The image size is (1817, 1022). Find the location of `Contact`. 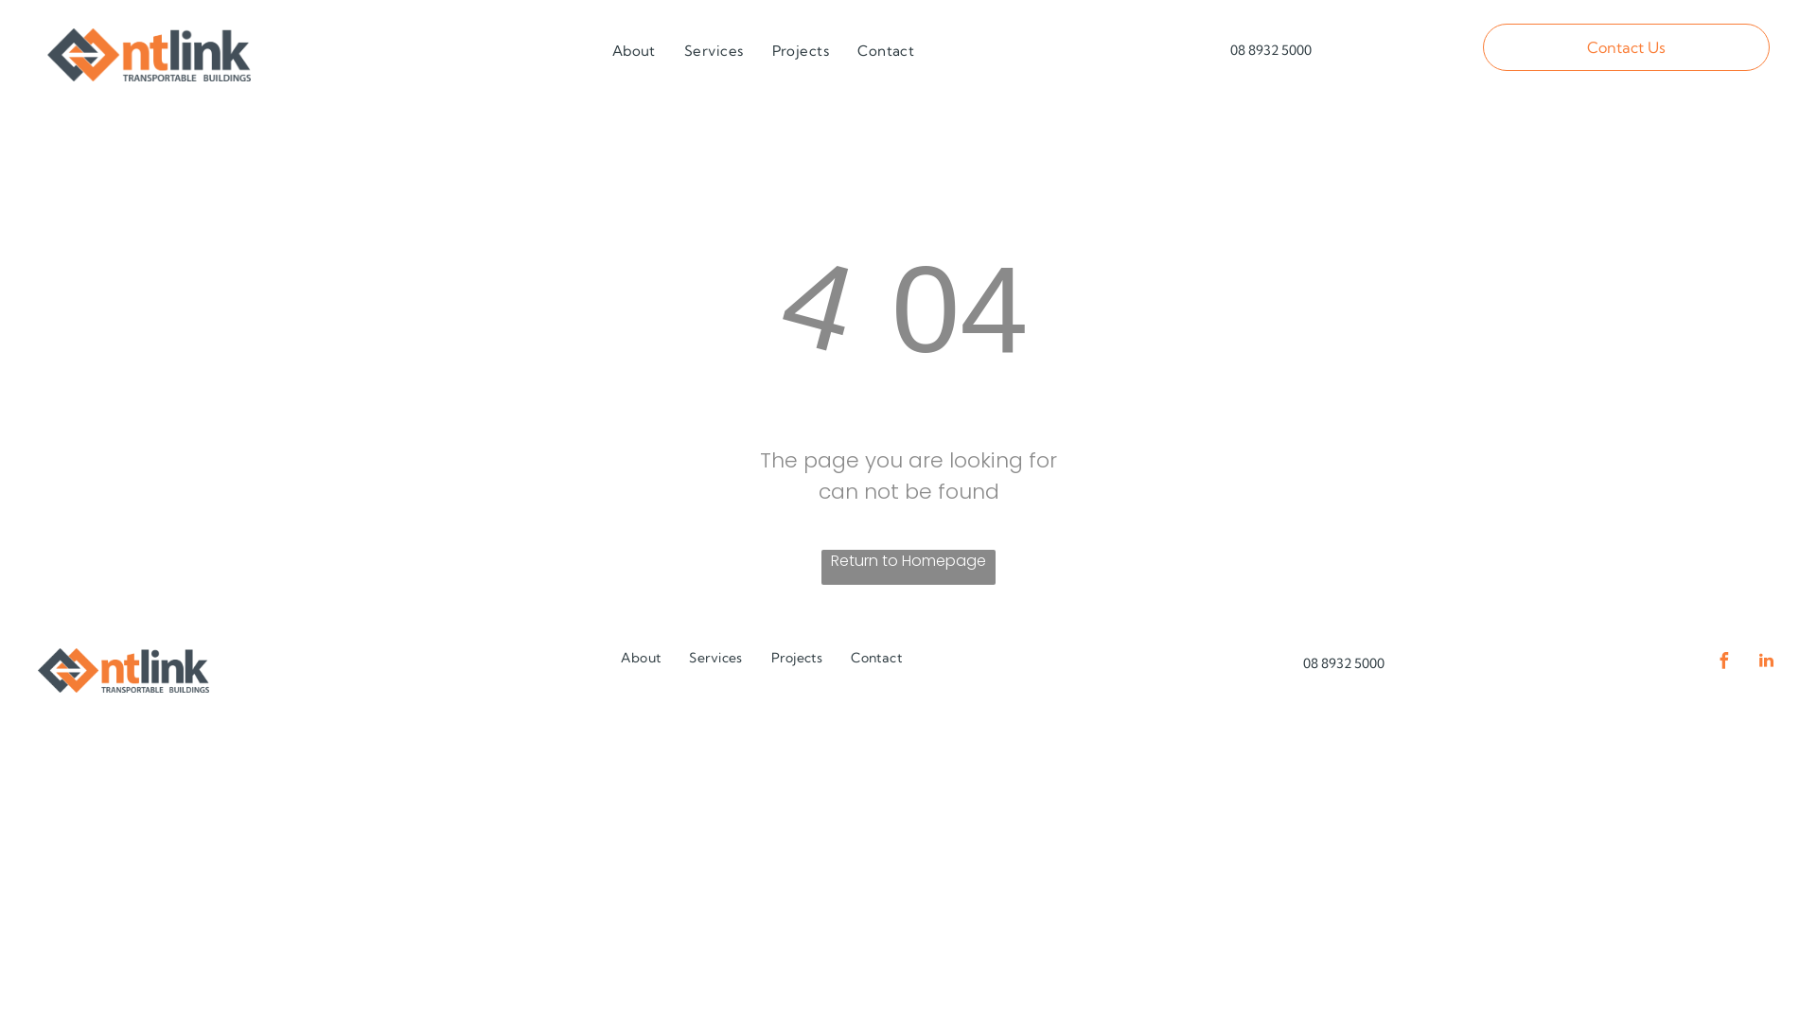

Contact is located at coordinates (886, 51).